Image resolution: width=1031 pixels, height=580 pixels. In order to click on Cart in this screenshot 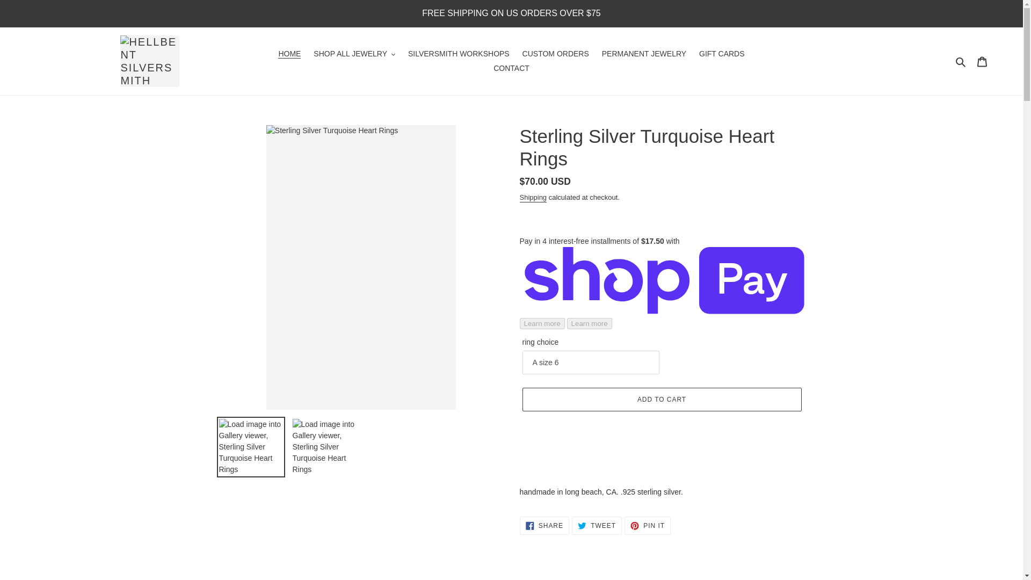, I will do `click(982, 60)`.